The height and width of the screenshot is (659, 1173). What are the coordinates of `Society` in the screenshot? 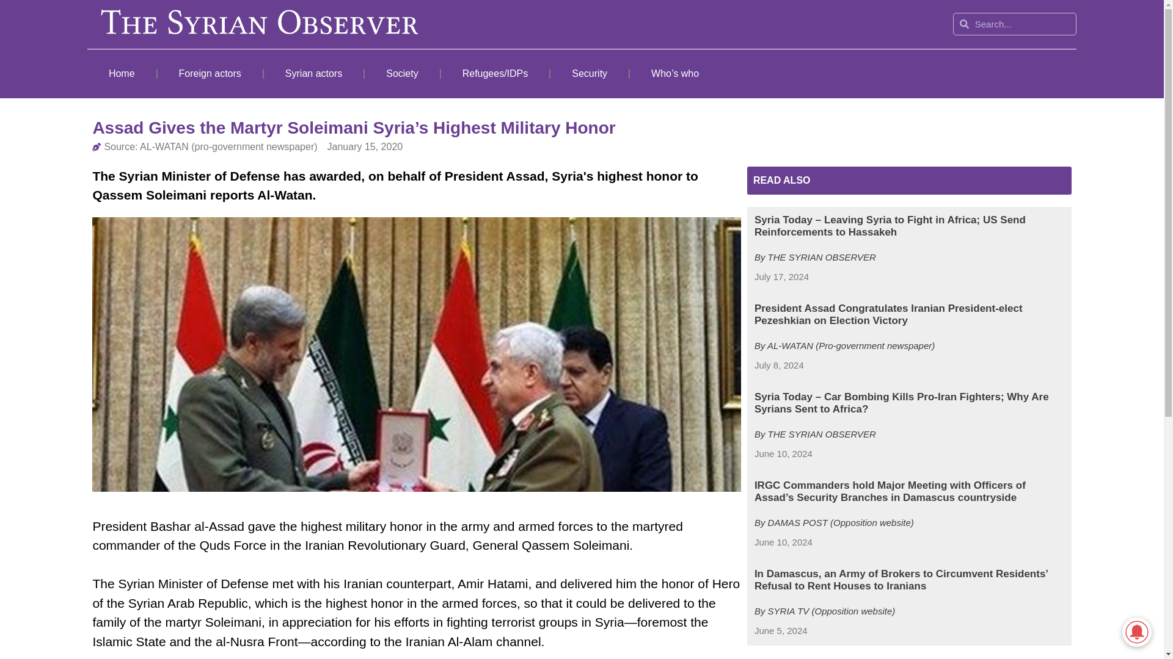 It's located at (402, 73).